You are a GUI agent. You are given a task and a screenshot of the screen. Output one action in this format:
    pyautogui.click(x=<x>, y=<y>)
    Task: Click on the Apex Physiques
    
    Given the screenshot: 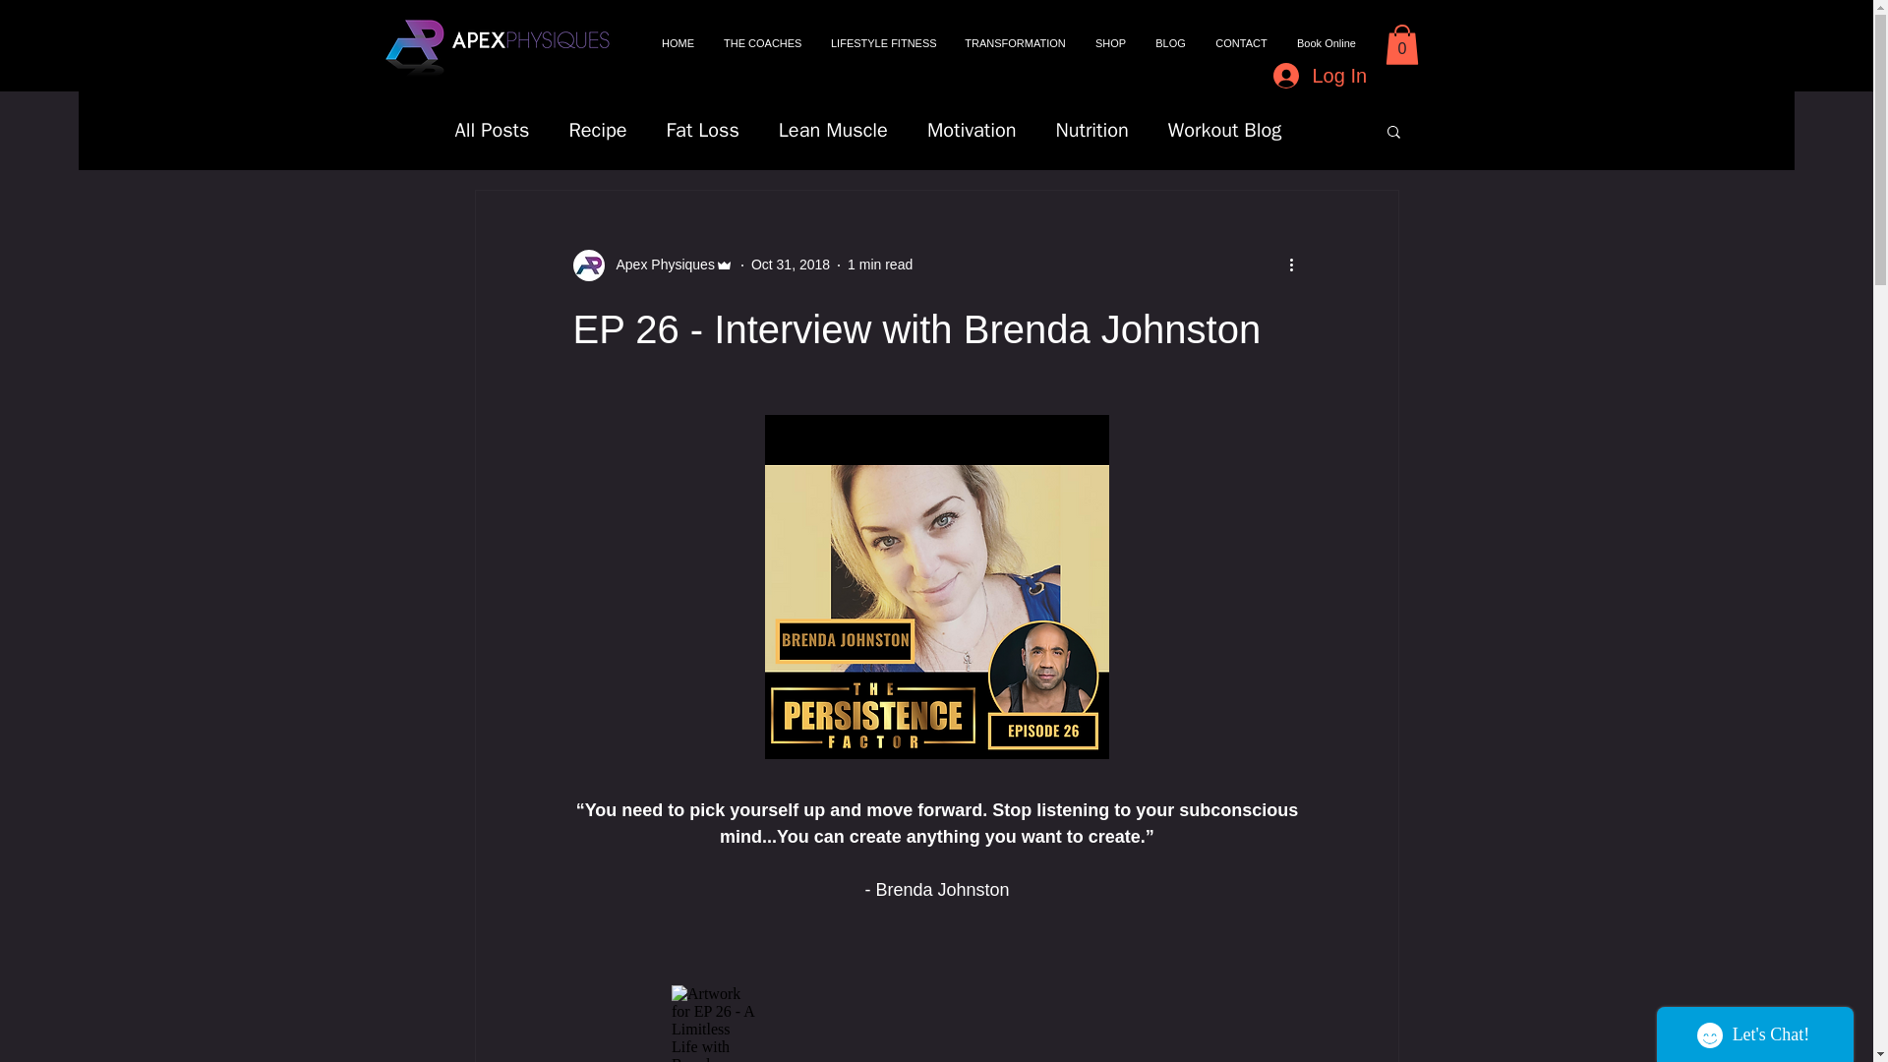 What is the action you would take?
    pyautogui.click(x=651, y=265)
    